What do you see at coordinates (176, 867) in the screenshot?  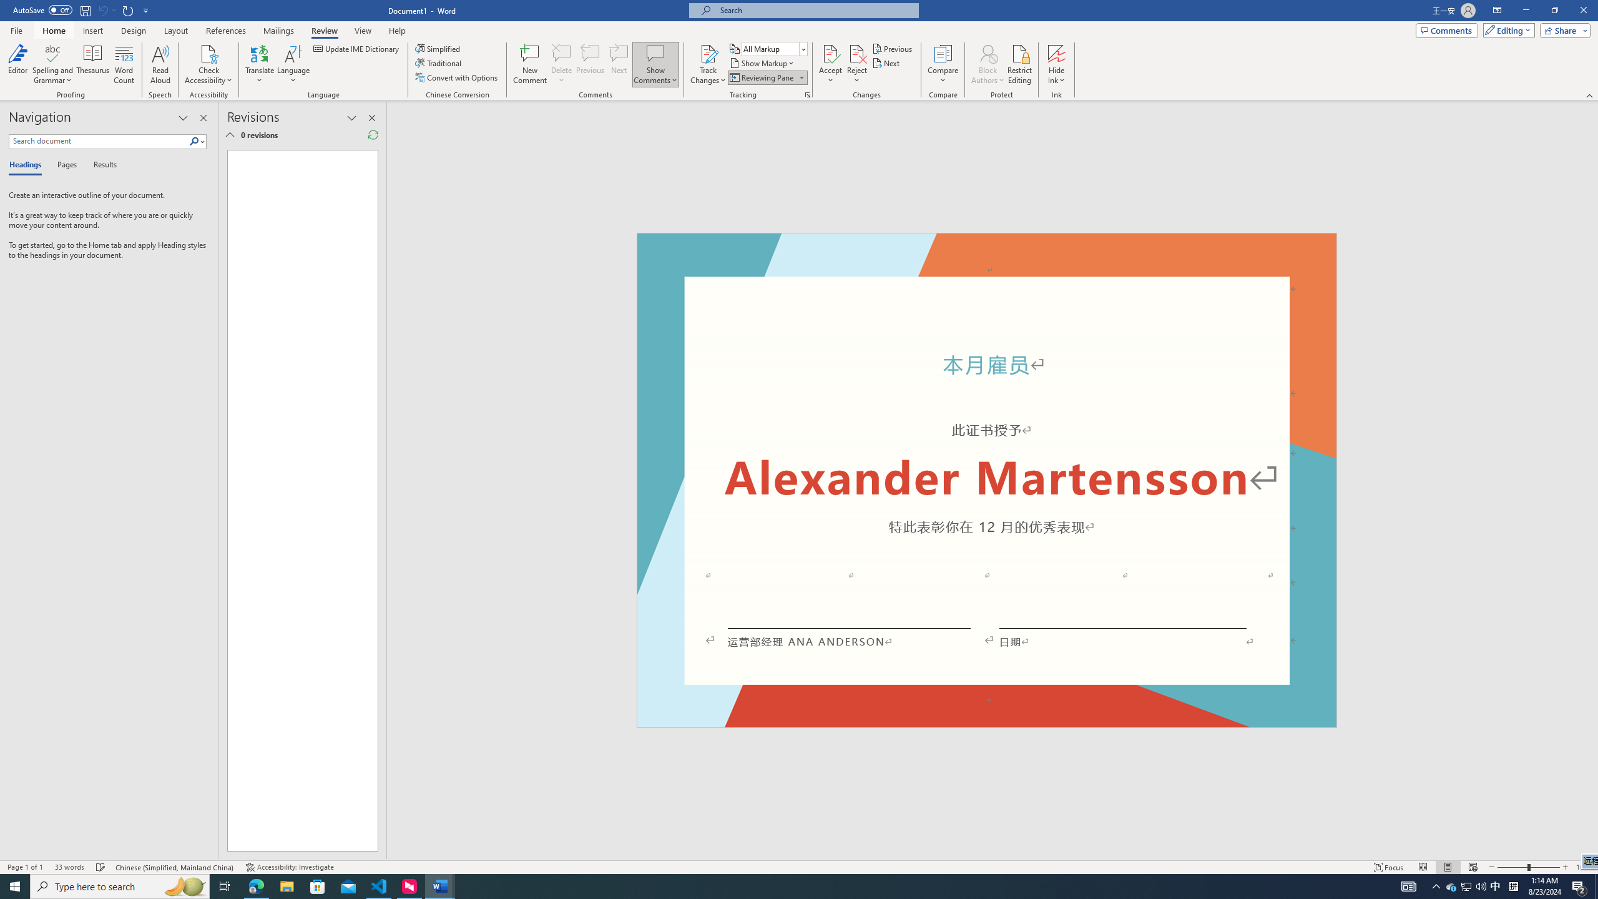 I see `Language Chinese (Simplified, Mainland China)` at bounding box center [176, 867].